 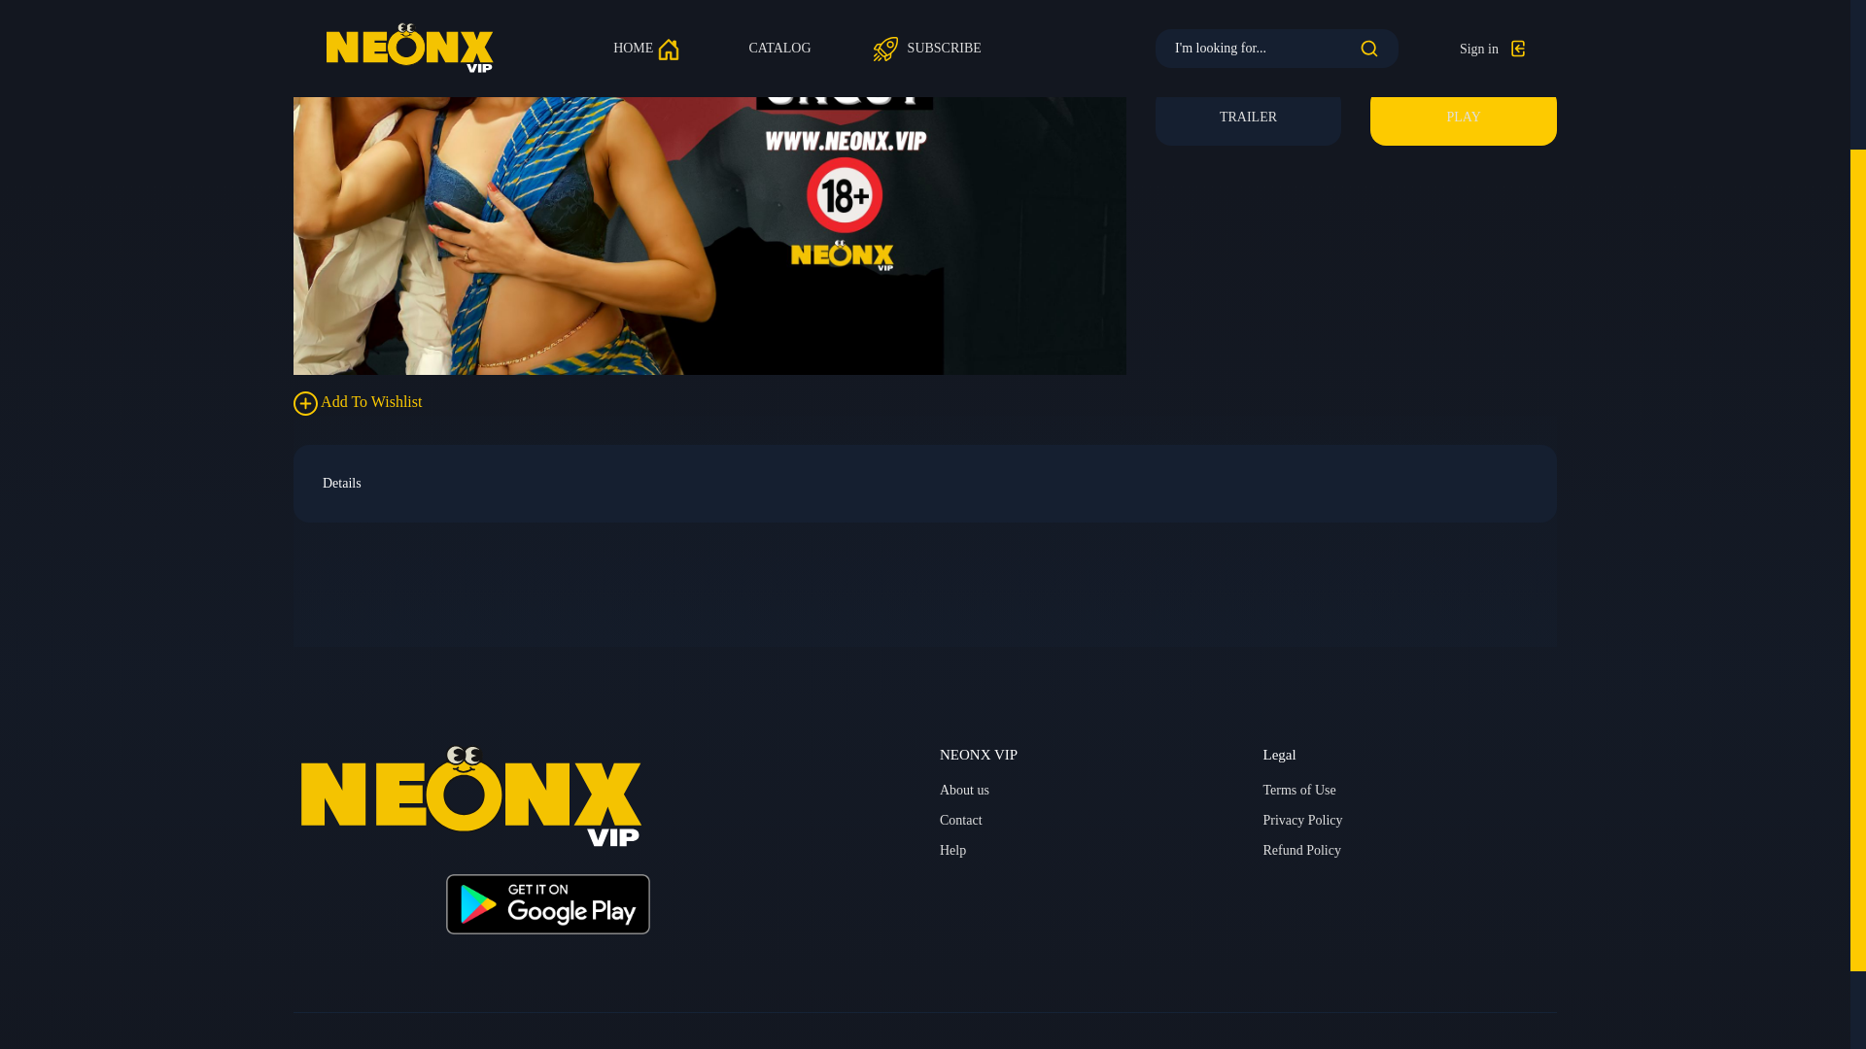 I want to click on Privacy Policy, so click(x=1302, y=820).